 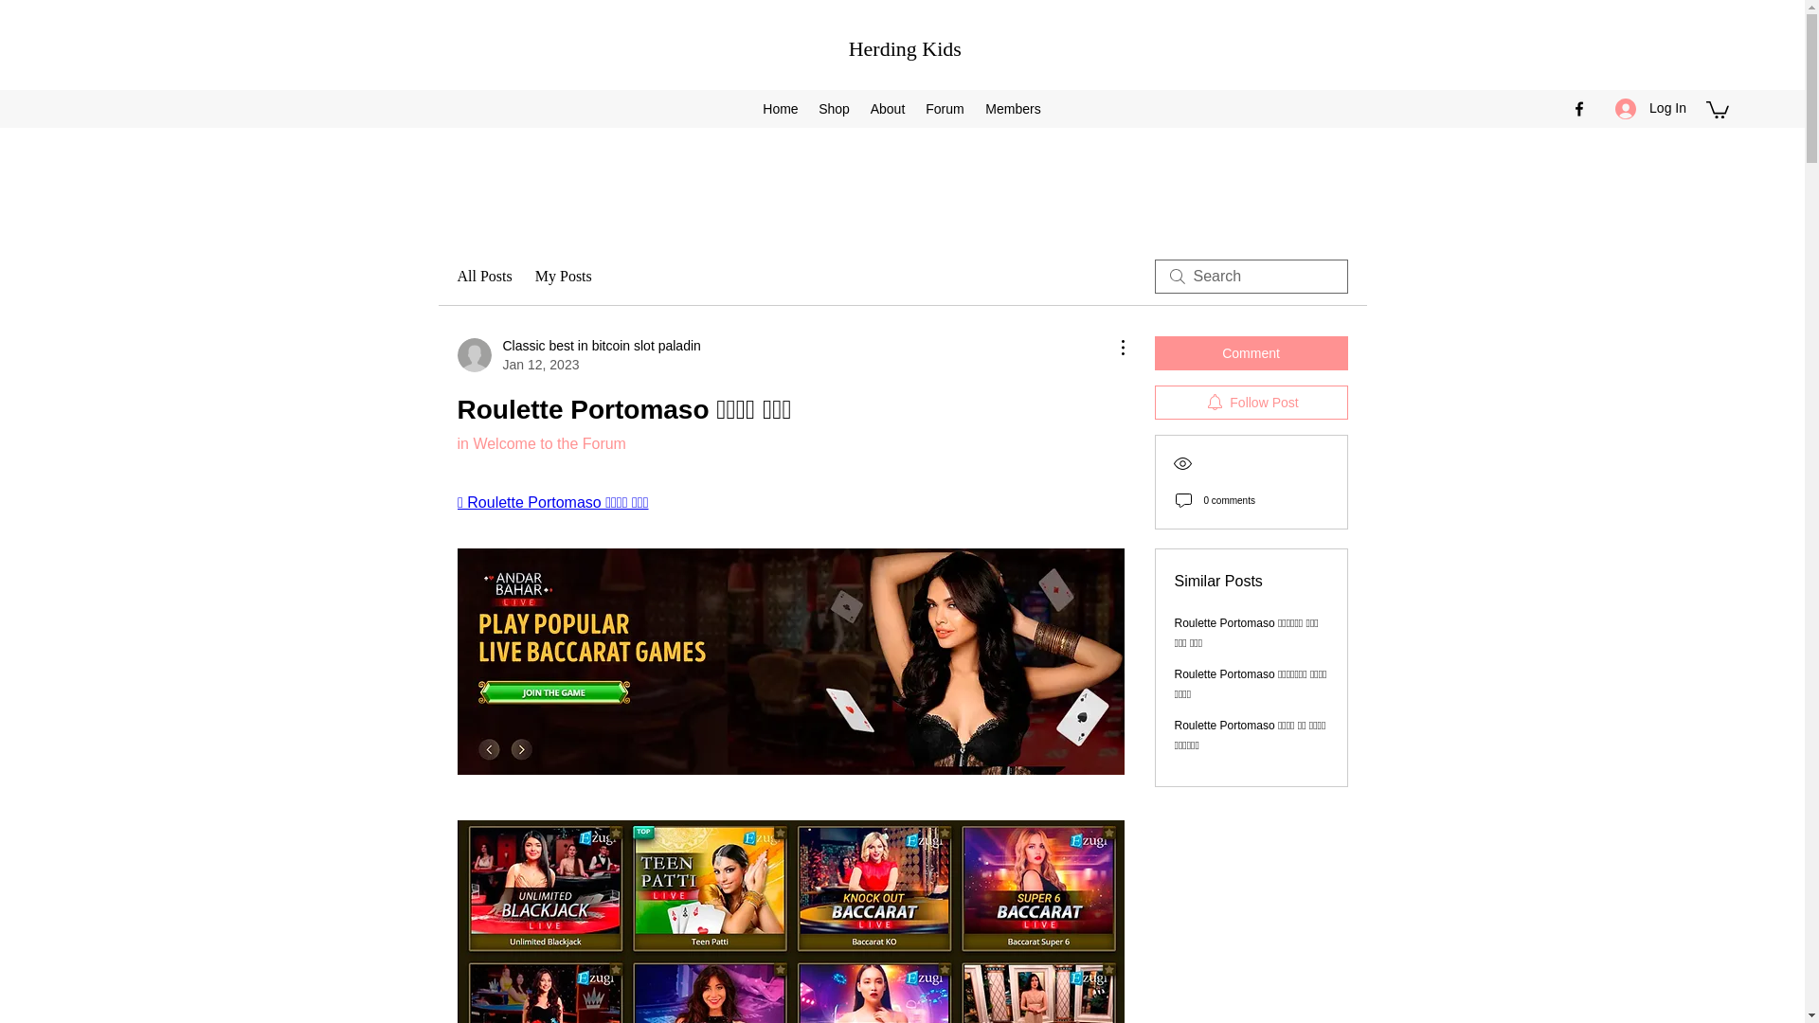 I want to click on Log In, so click(x=1650, y=108).